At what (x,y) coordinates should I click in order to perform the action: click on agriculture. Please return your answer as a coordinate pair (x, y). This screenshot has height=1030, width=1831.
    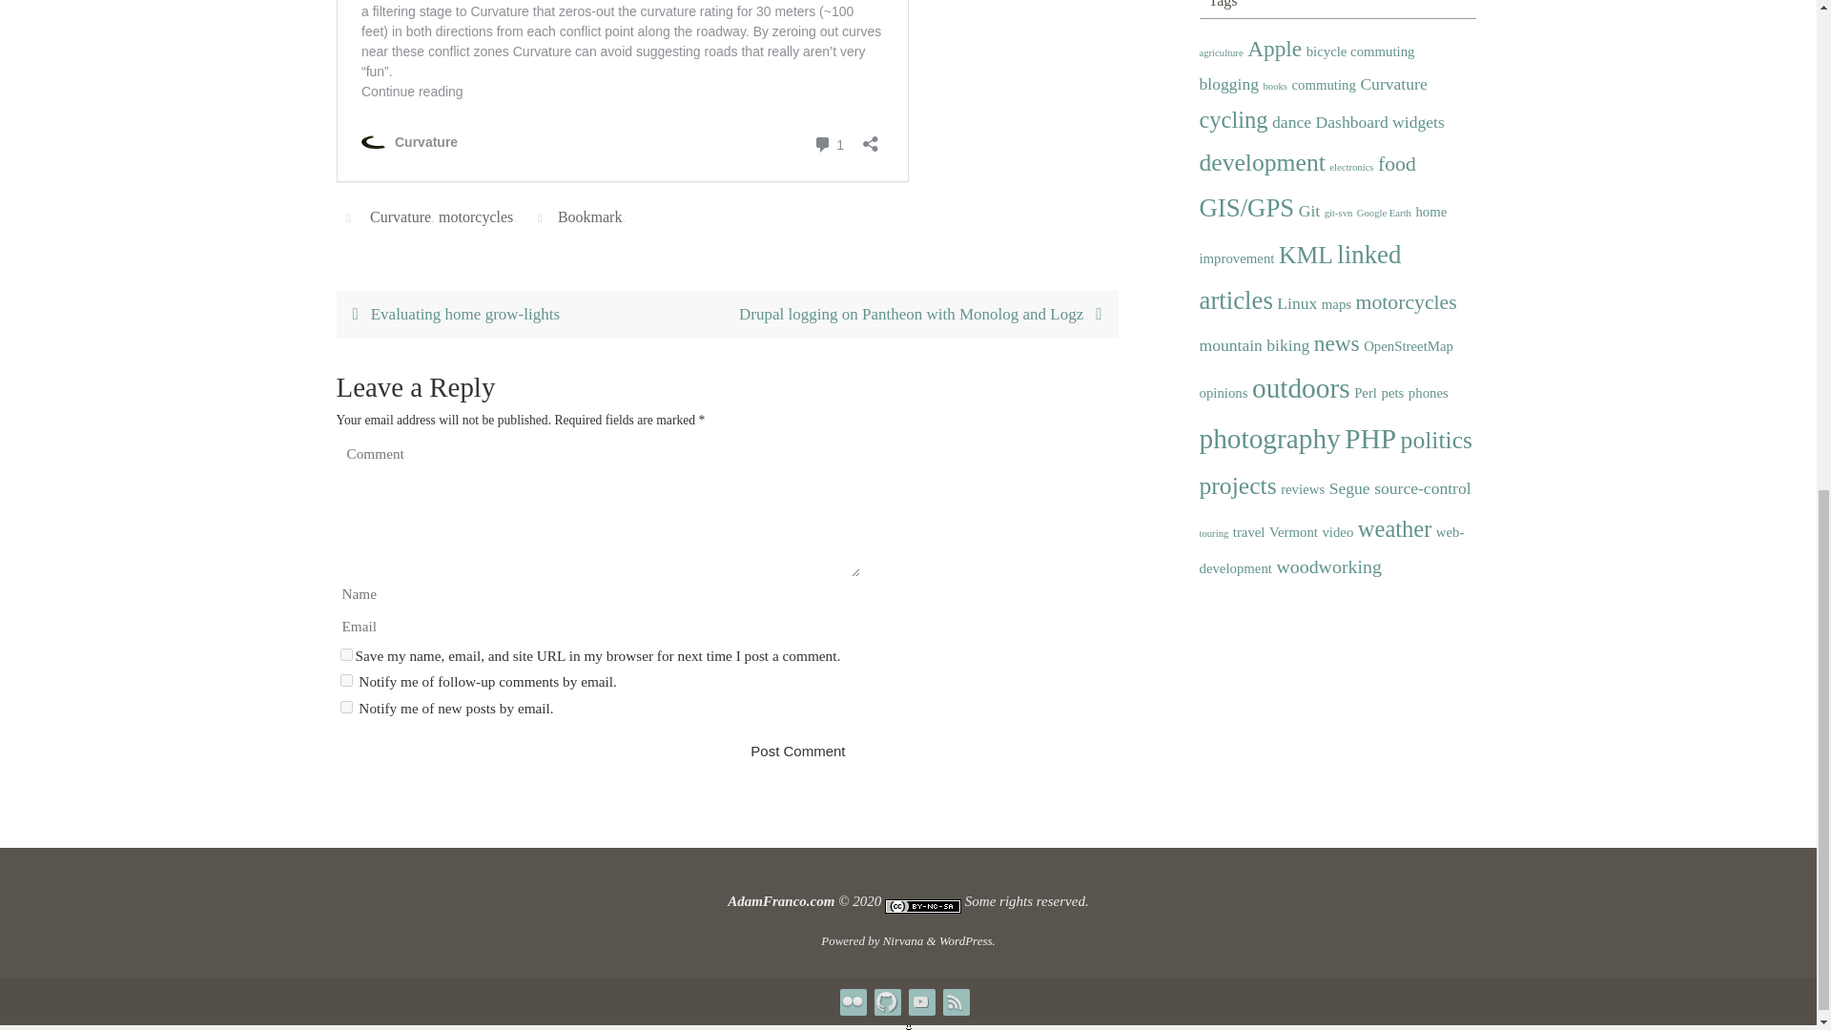
    Looking at the image, I should click on (1221, 52).